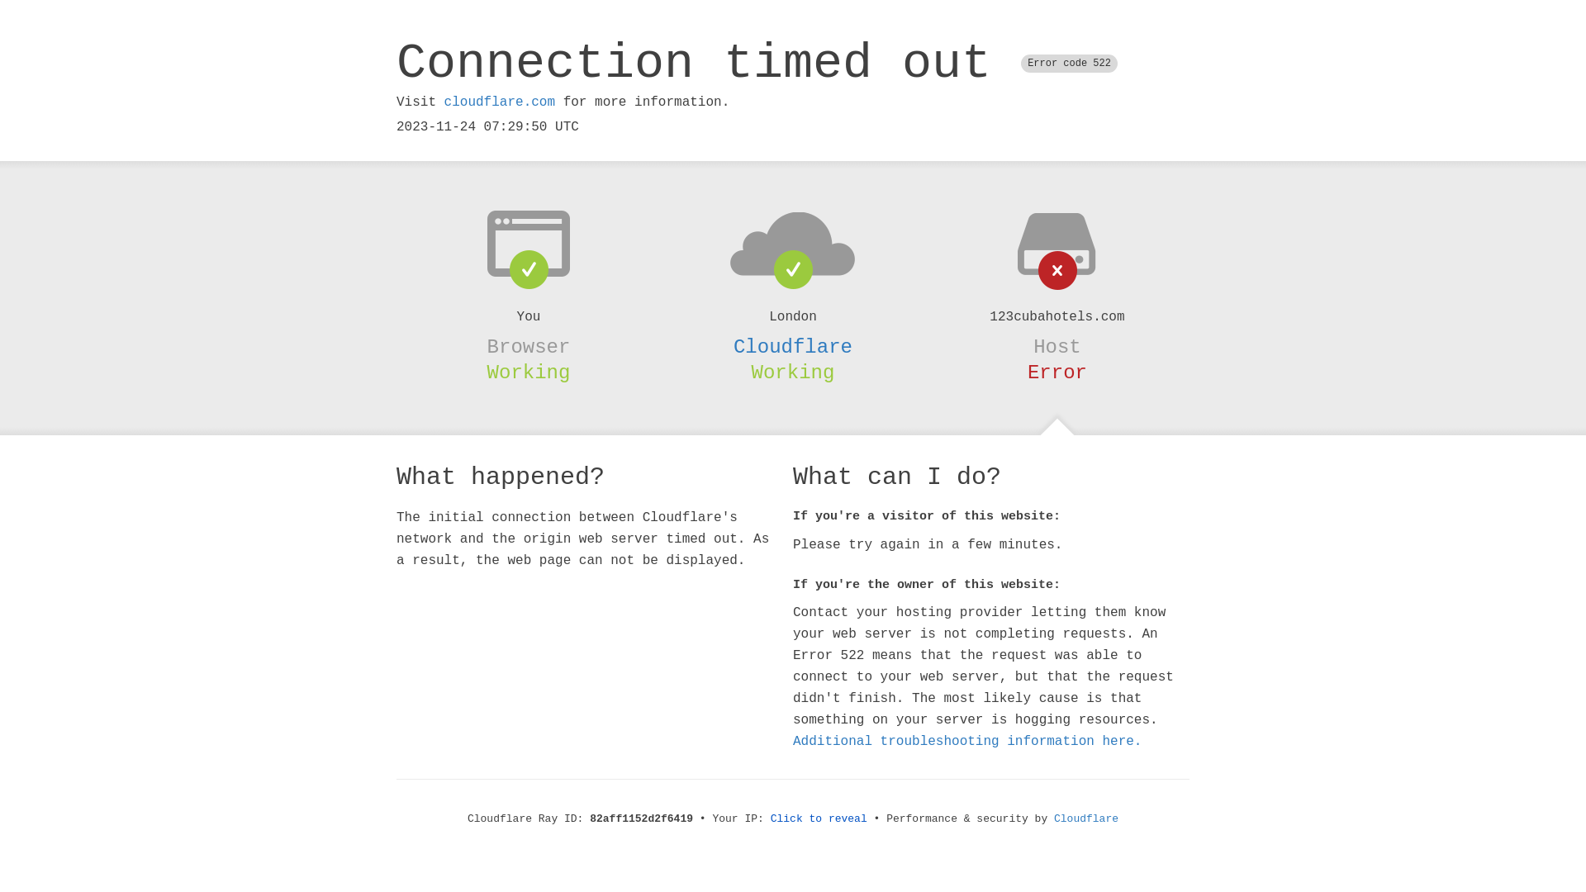  I want to click on Click to reveal, so click(819, 819).